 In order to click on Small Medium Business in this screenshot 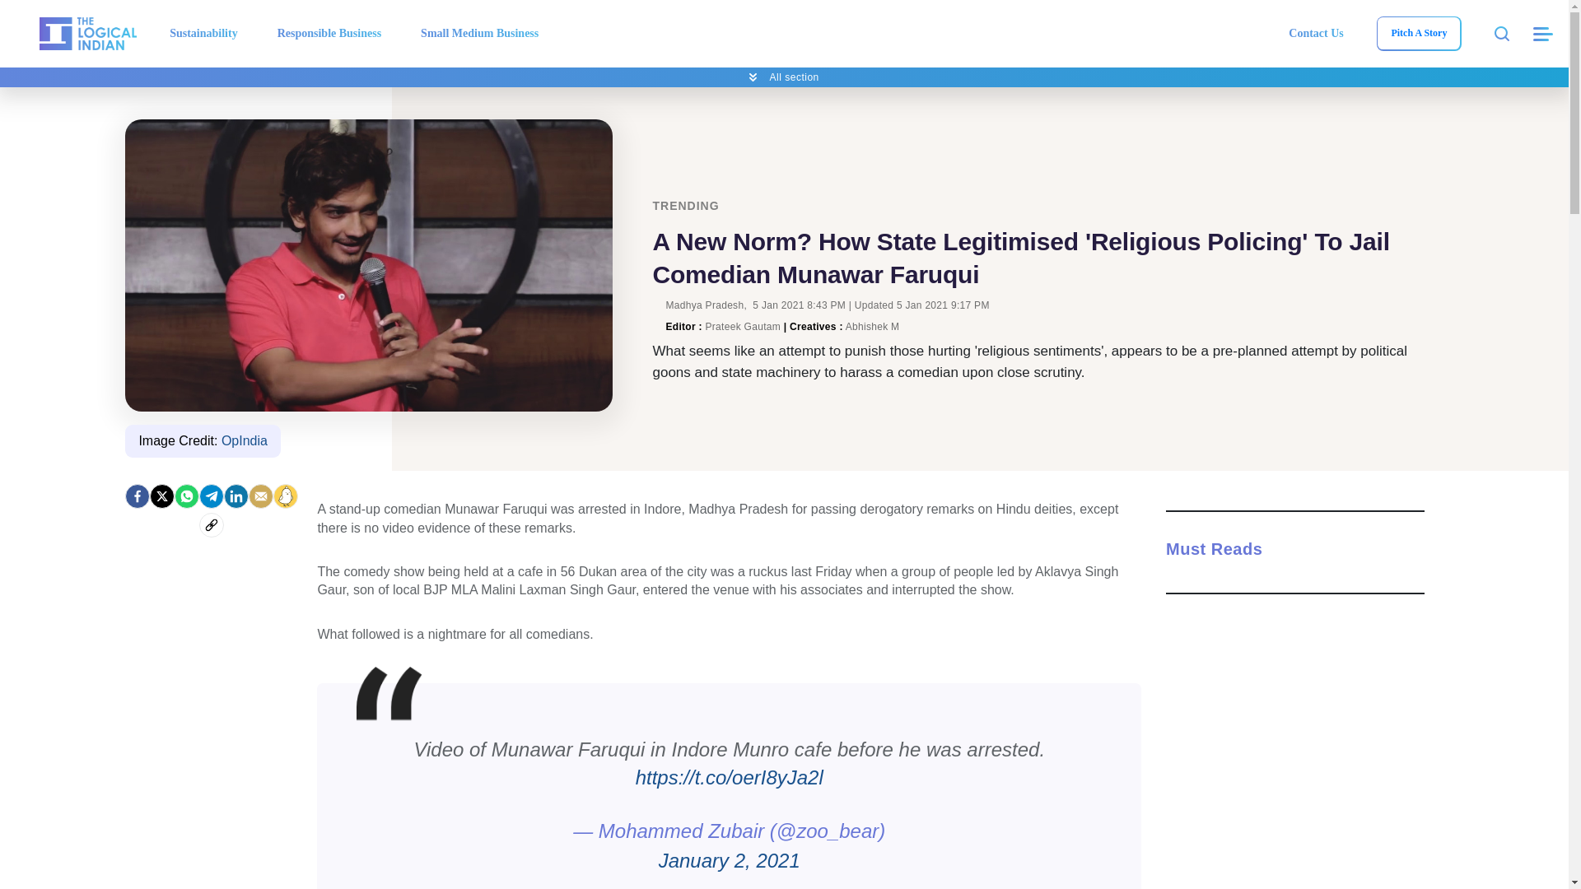, I will do `click(479, 33)`.